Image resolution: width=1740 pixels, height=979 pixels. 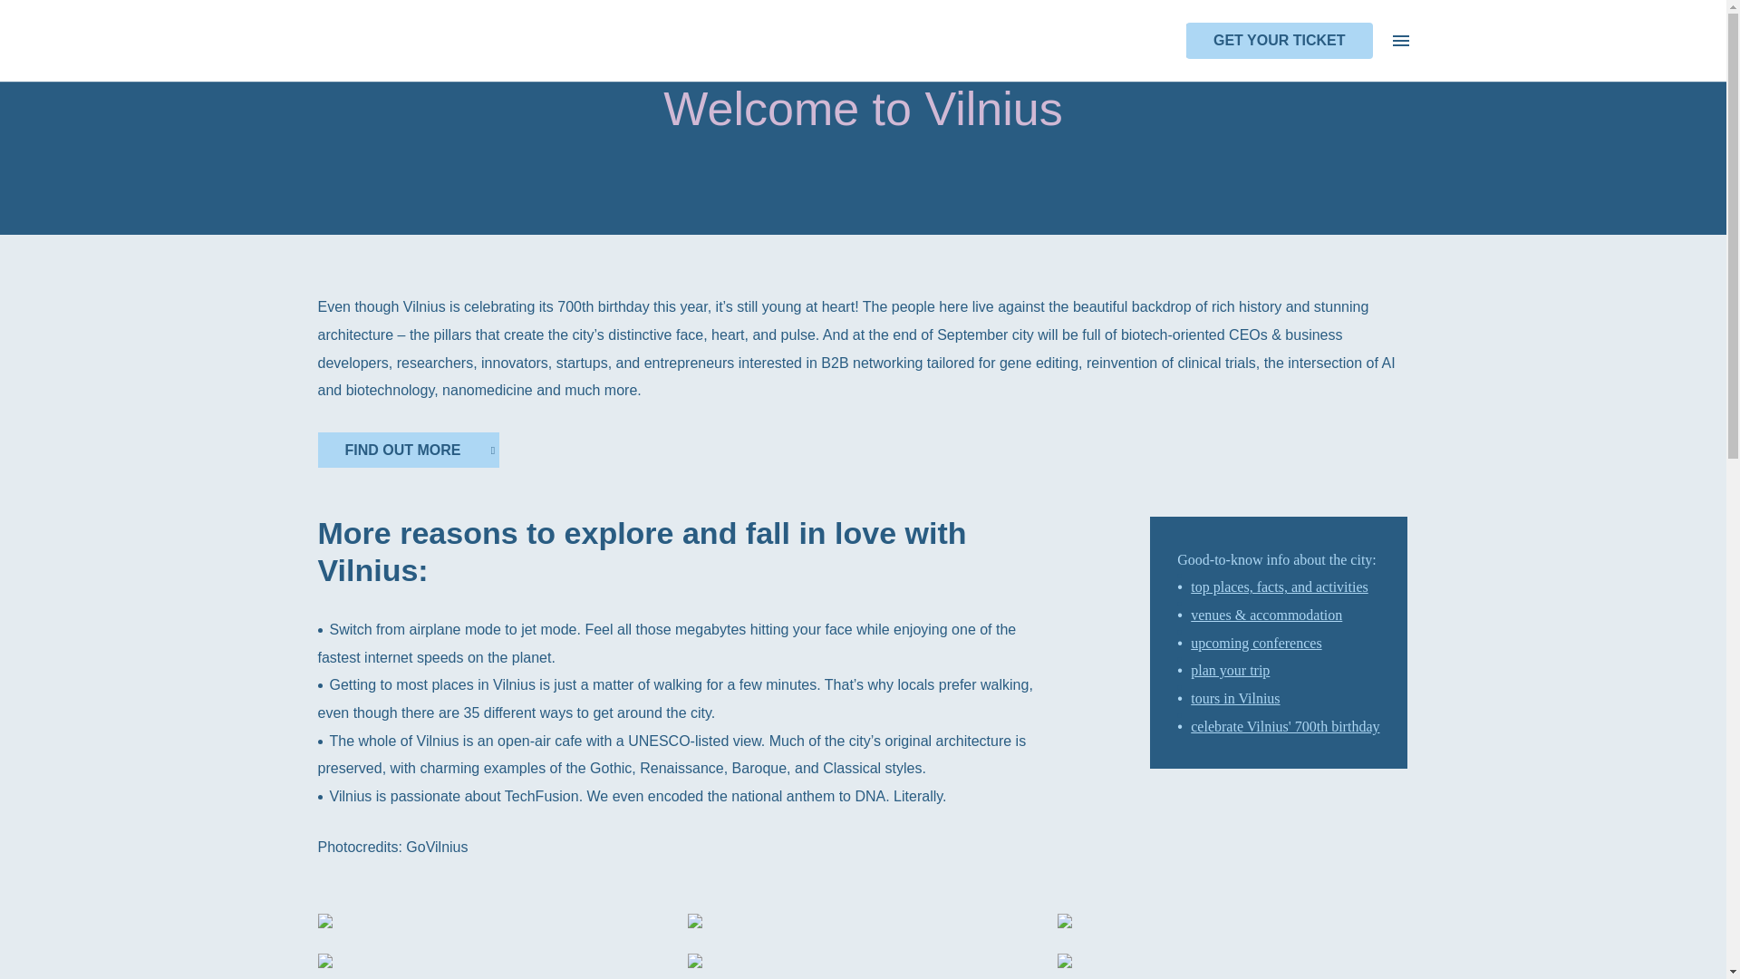 I want to click on FIND OUT MORE, so click(x=407, y=450).